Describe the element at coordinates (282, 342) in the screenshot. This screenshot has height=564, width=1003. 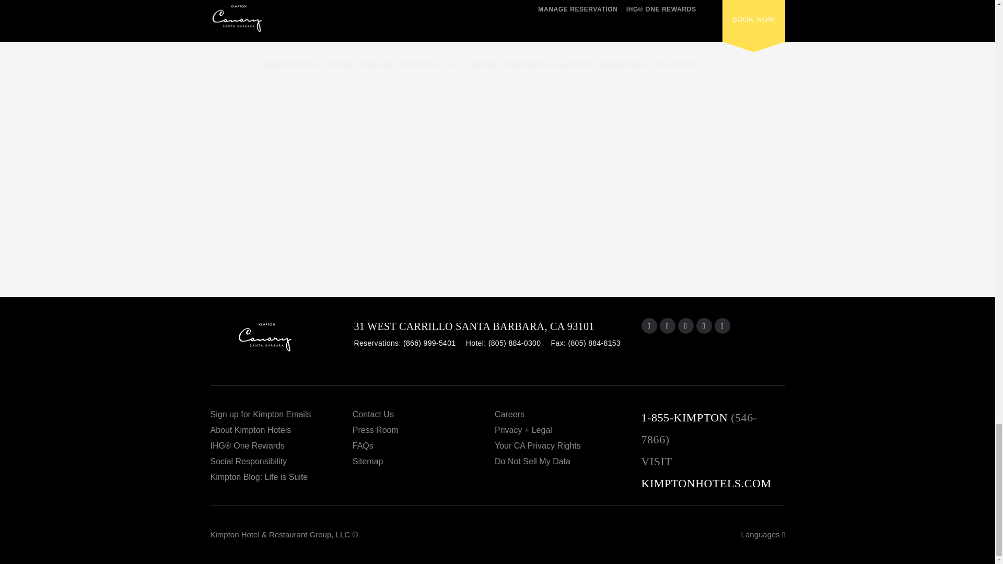
I see `Home` at that location.